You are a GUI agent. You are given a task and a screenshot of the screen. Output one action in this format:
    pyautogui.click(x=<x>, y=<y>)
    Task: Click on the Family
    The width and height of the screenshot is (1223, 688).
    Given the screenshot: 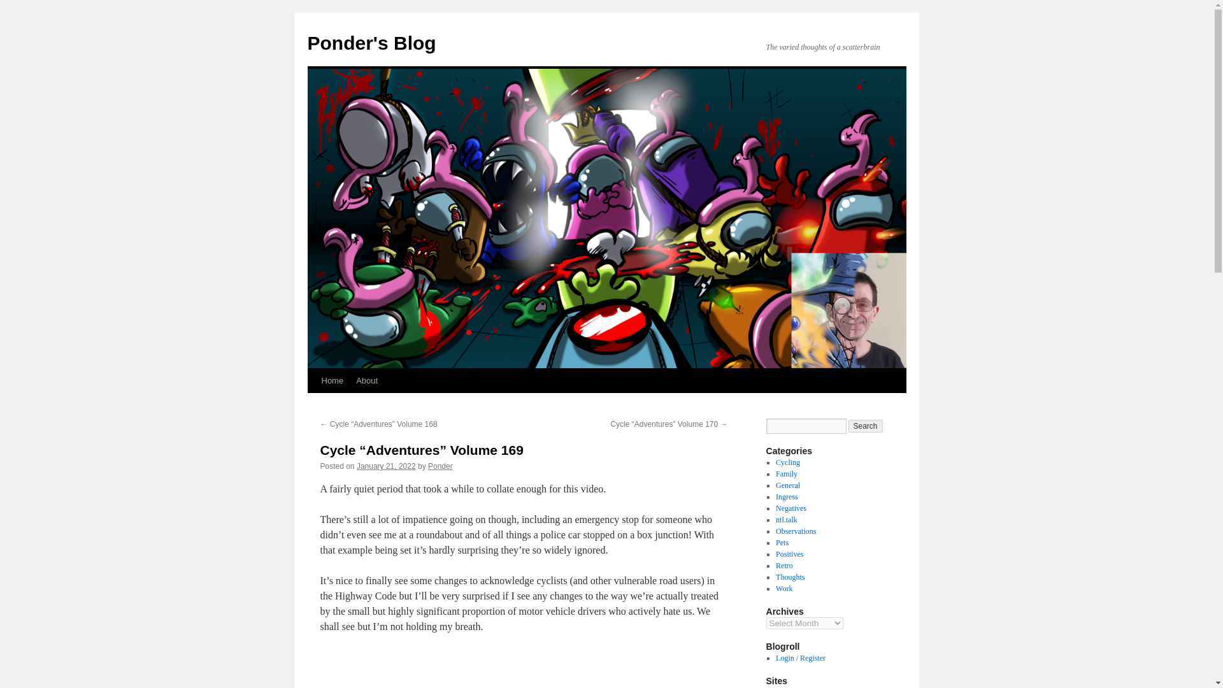 What is the action you would take?
    pyautogui.click(x=786, y=473)
    